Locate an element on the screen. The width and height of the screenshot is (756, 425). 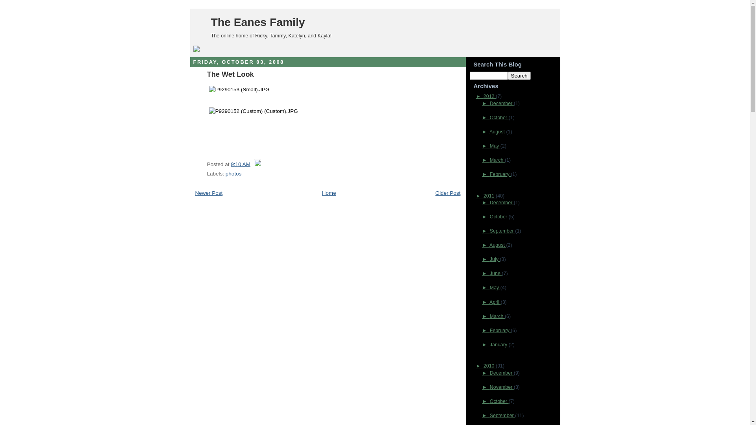
Search is located at coordinates (519, 76).